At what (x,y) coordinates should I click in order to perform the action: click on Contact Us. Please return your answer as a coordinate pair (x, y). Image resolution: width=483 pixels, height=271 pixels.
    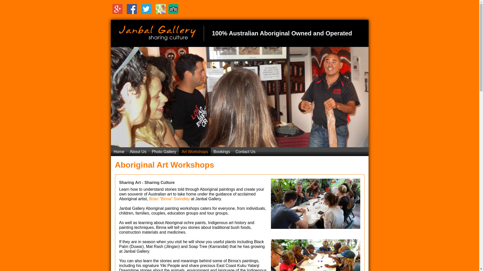
    Looking at the image, I should click on (246, 152).